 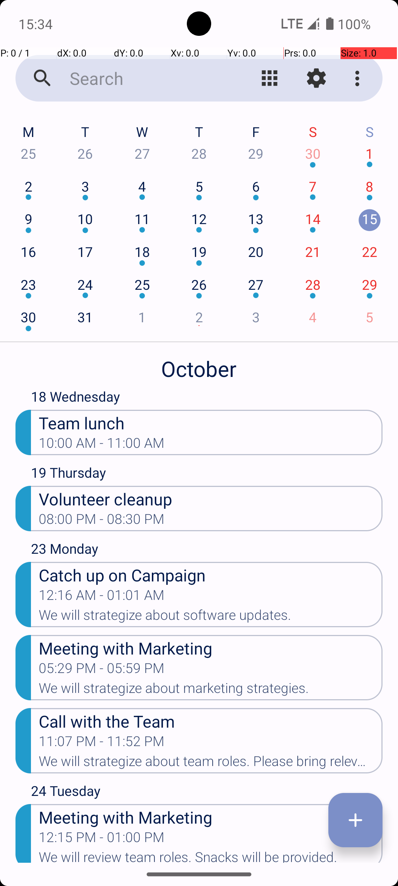 What do you see at coordinates (211, 690) in the screenshot?
I see `We will strategize about marketing strategies.` at bounding box center [211, 690].